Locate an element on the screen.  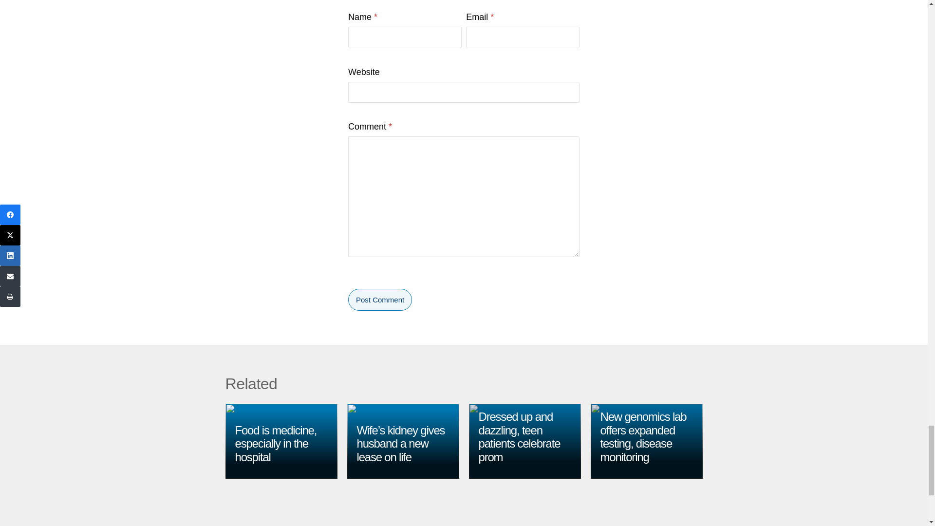
Post Comment is located at coordinates (380, 300).